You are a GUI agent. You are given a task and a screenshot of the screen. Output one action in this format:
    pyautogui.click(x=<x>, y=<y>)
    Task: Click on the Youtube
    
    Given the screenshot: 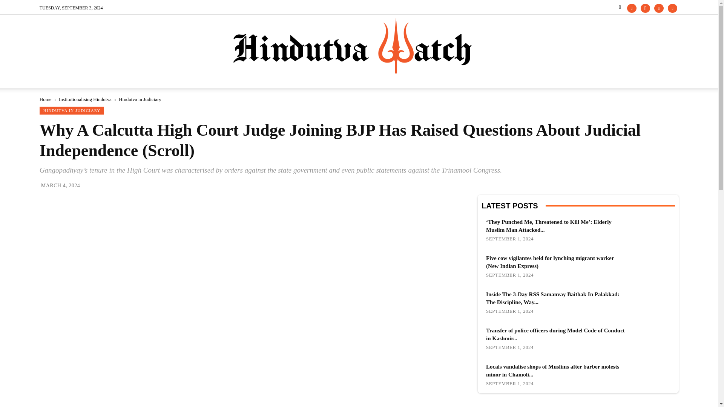 What is the action you would take?
    pyautogui.click(x=672, y=8)
    